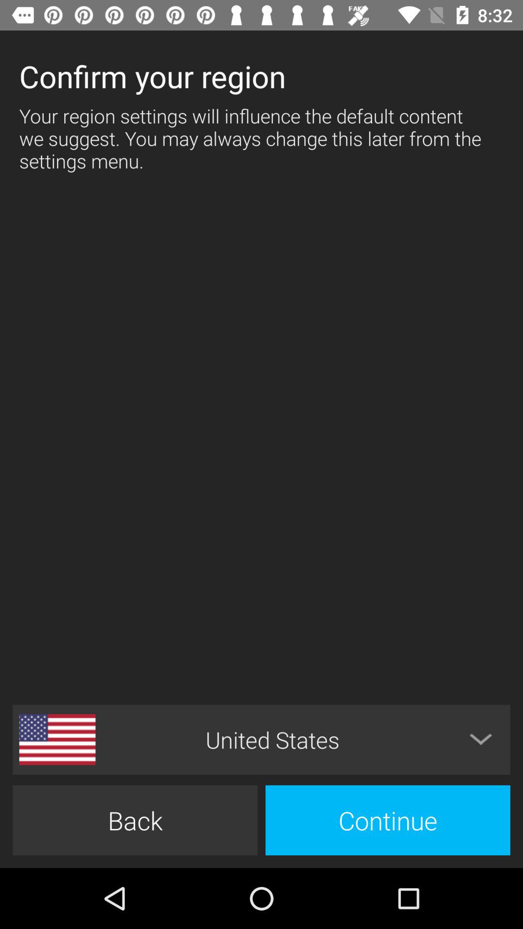  What do you see at coordinates (135, 820) in the screenshot?
I see `press the back item` at bounding box center [135, 820].